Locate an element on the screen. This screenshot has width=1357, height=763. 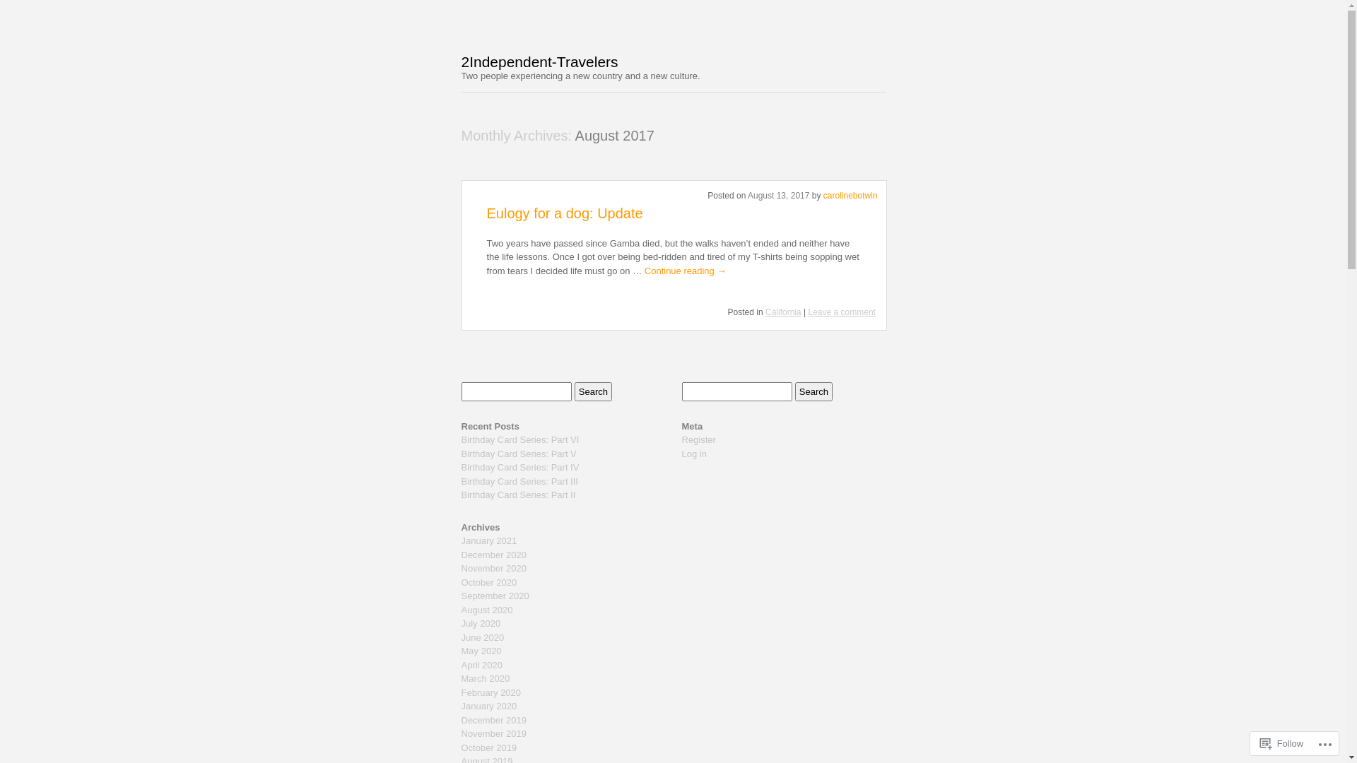
Register is located at coordinates (698, 439).